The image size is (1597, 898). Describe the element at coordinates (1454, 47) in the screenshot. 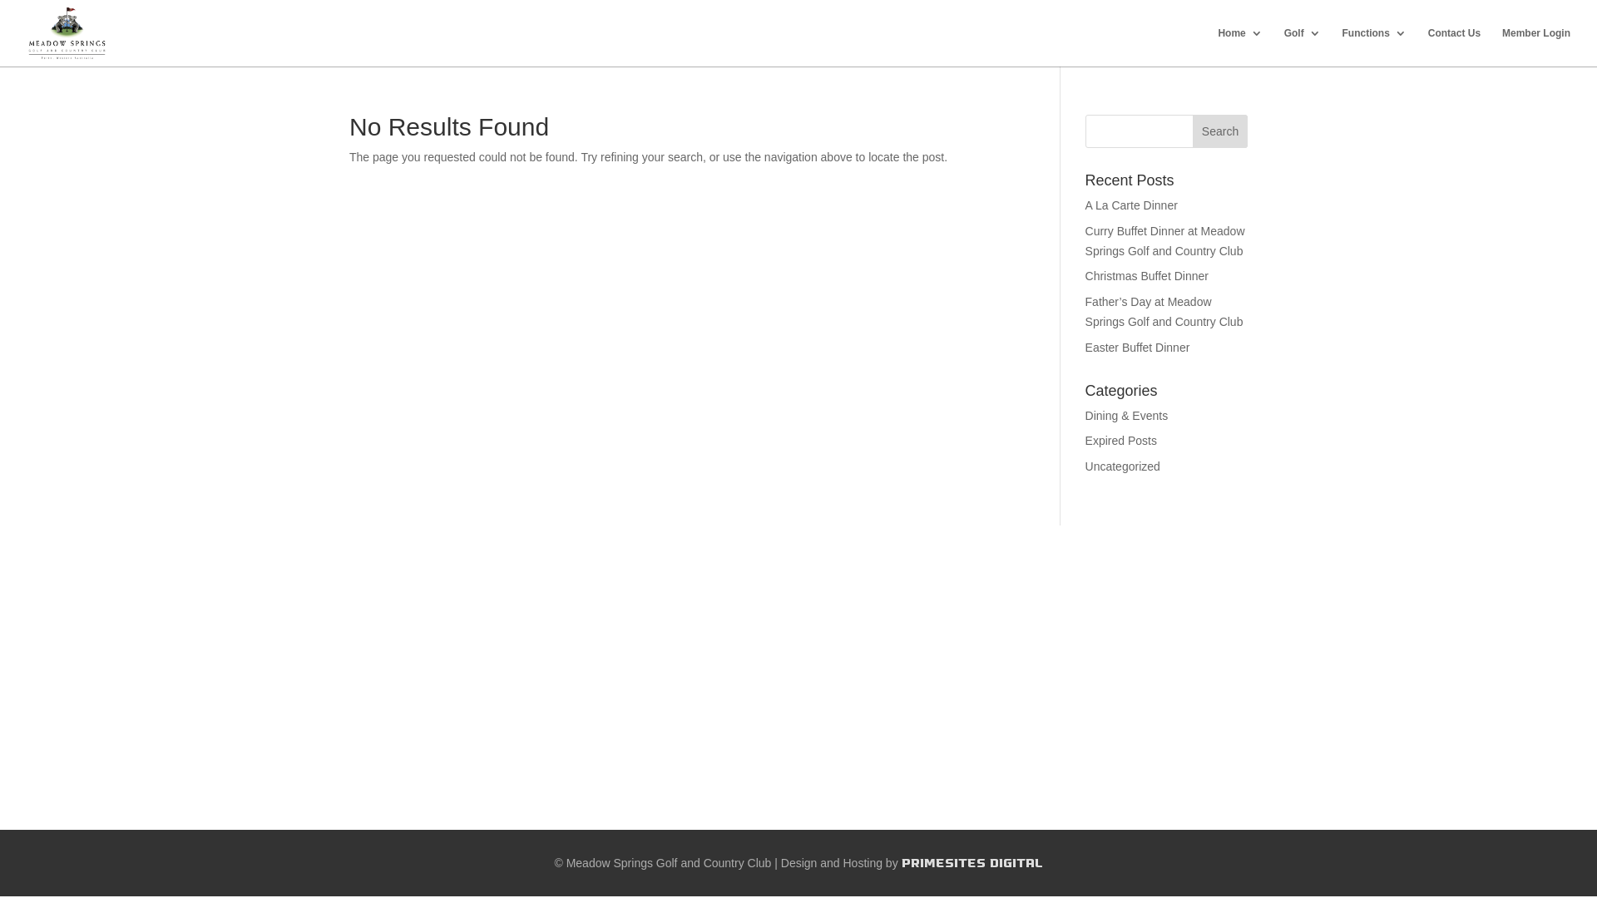

I see `Contact Us` at that location.